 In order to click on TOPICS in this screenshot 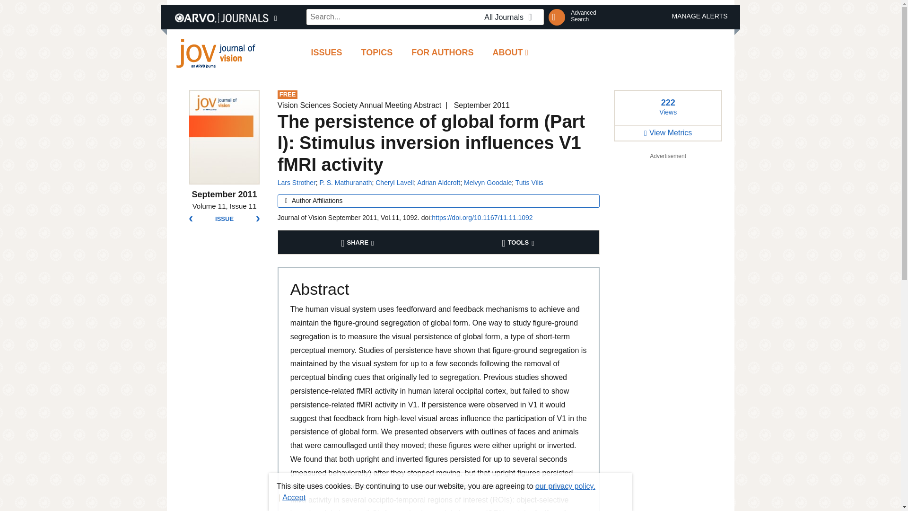, I will do `click(583, 16)`.